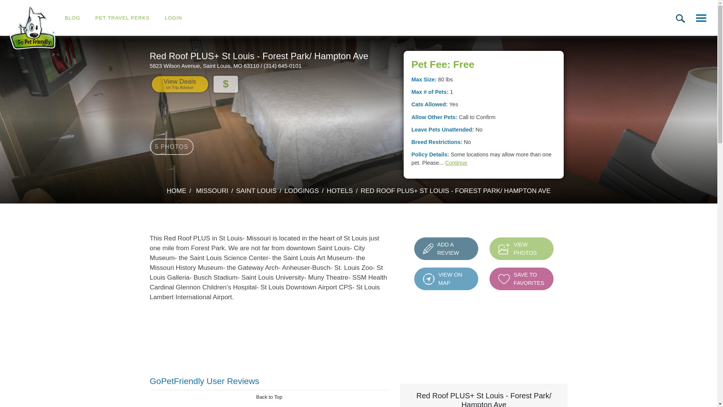 Image resolution: width=723 pixels, height=407 pixels. I want to click on View On Map, so click(429, 279).